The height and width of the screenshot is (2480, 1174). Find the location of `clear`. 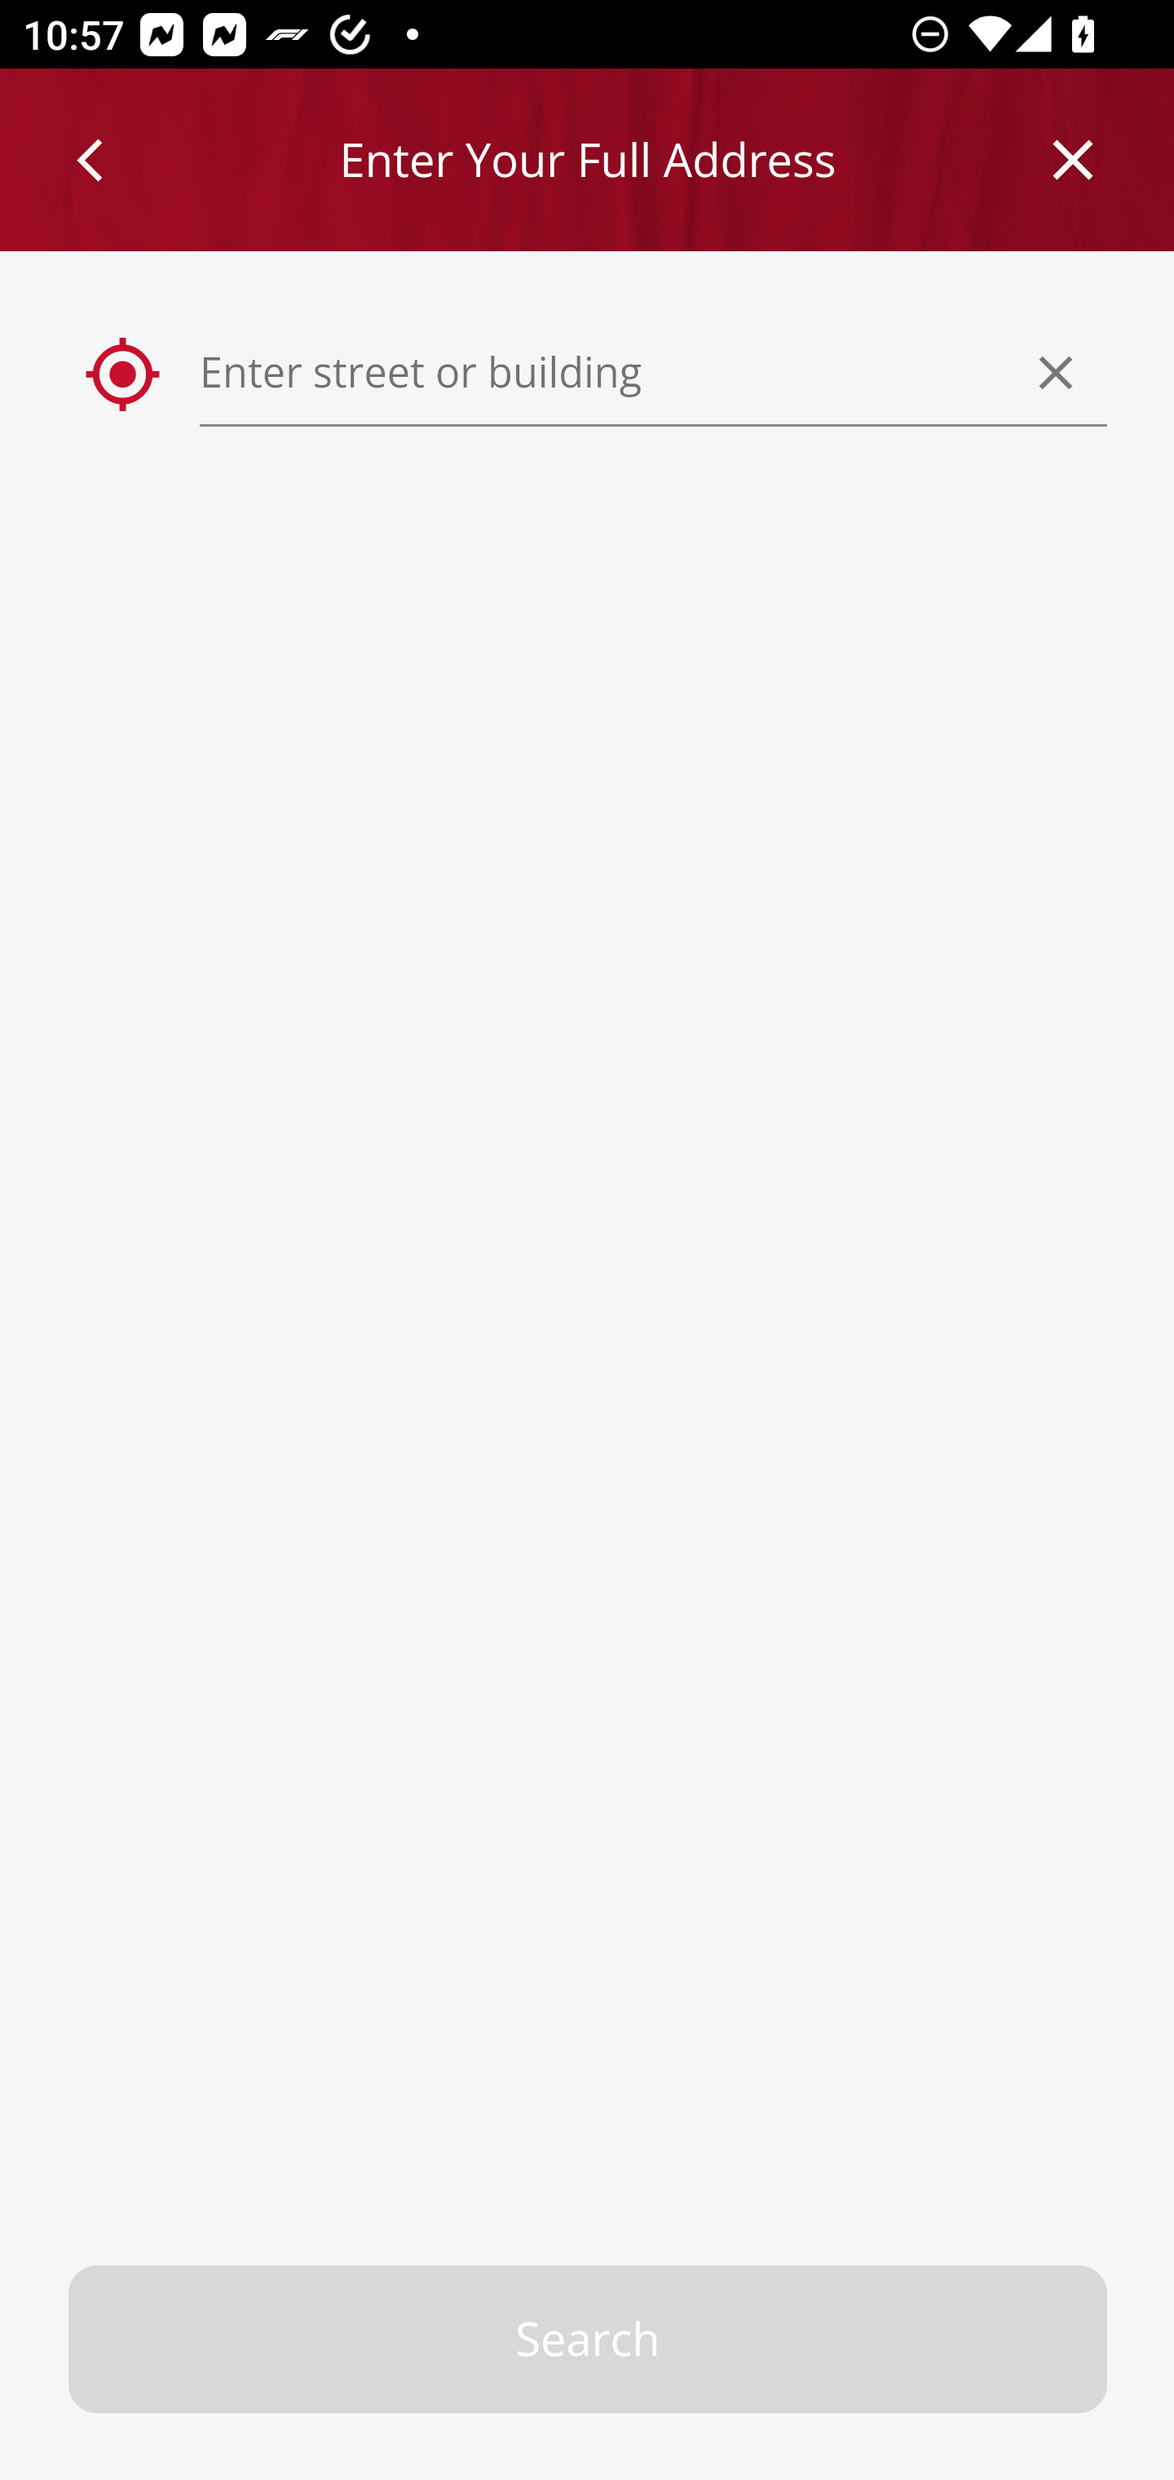

clear is located at coordinates (1057, 372).